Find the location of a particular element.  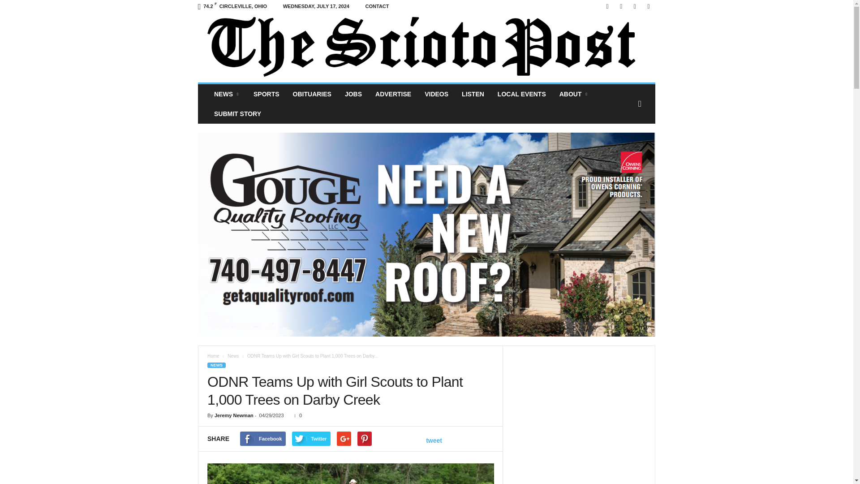

View all posts in News is located at coordinates (233, 356).